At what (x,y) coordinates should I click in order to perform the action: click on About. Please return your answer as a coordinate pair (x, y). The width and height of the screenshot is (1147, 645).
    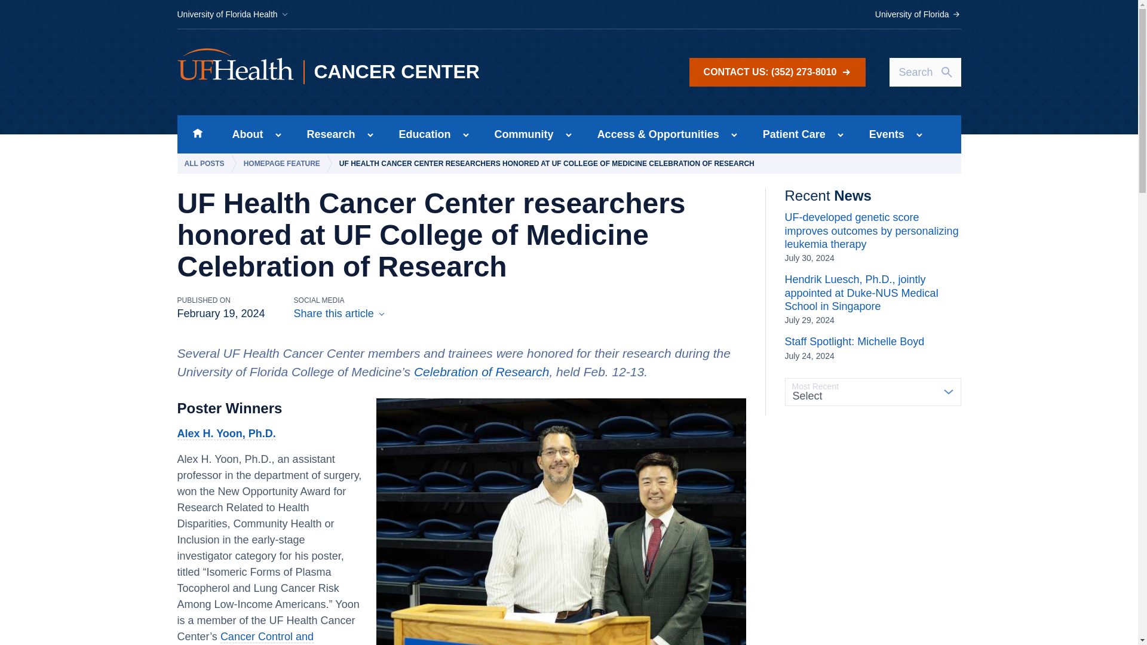
    Looking at the image, I should click on (244, 134).